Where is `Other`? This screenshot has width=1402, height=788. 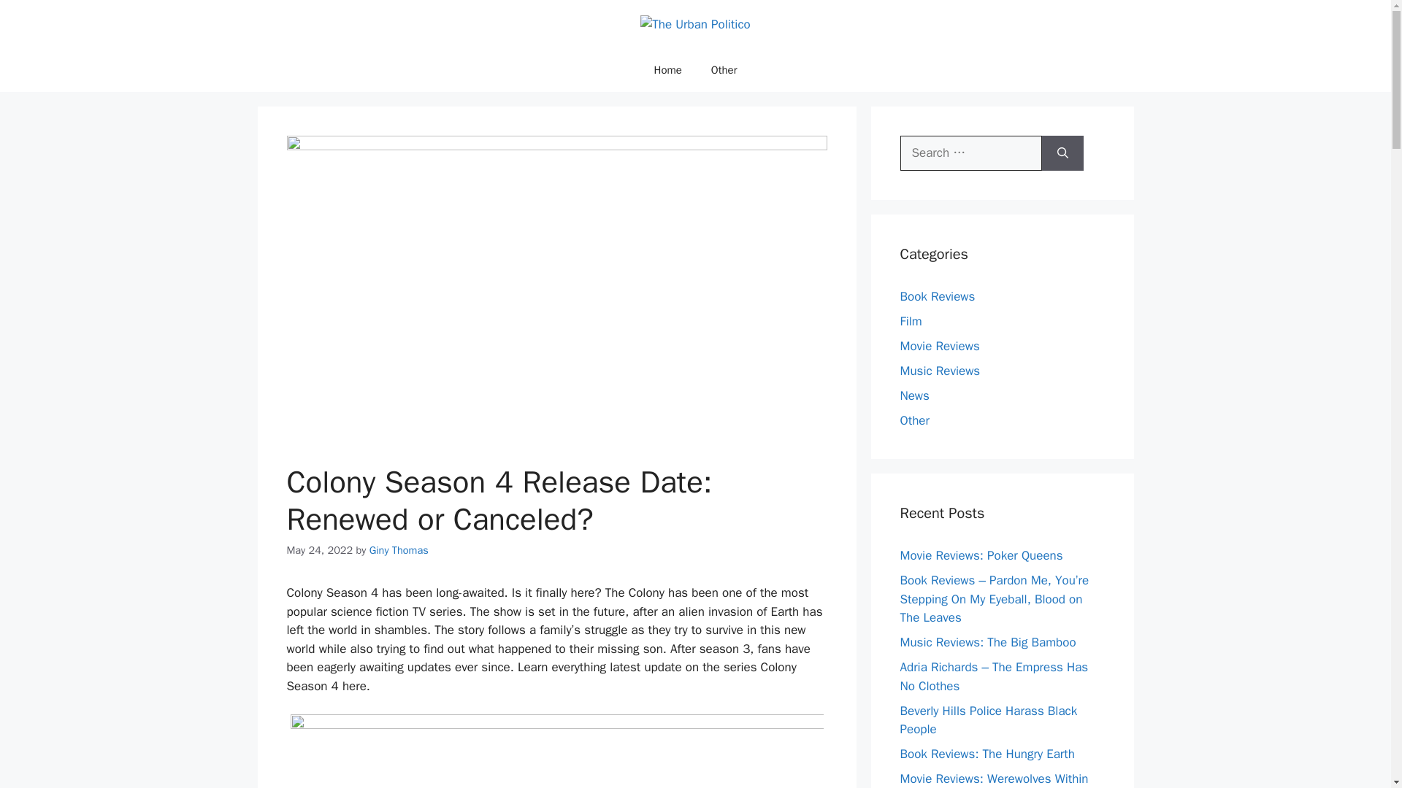
Other is located at coordinates (914, 420).